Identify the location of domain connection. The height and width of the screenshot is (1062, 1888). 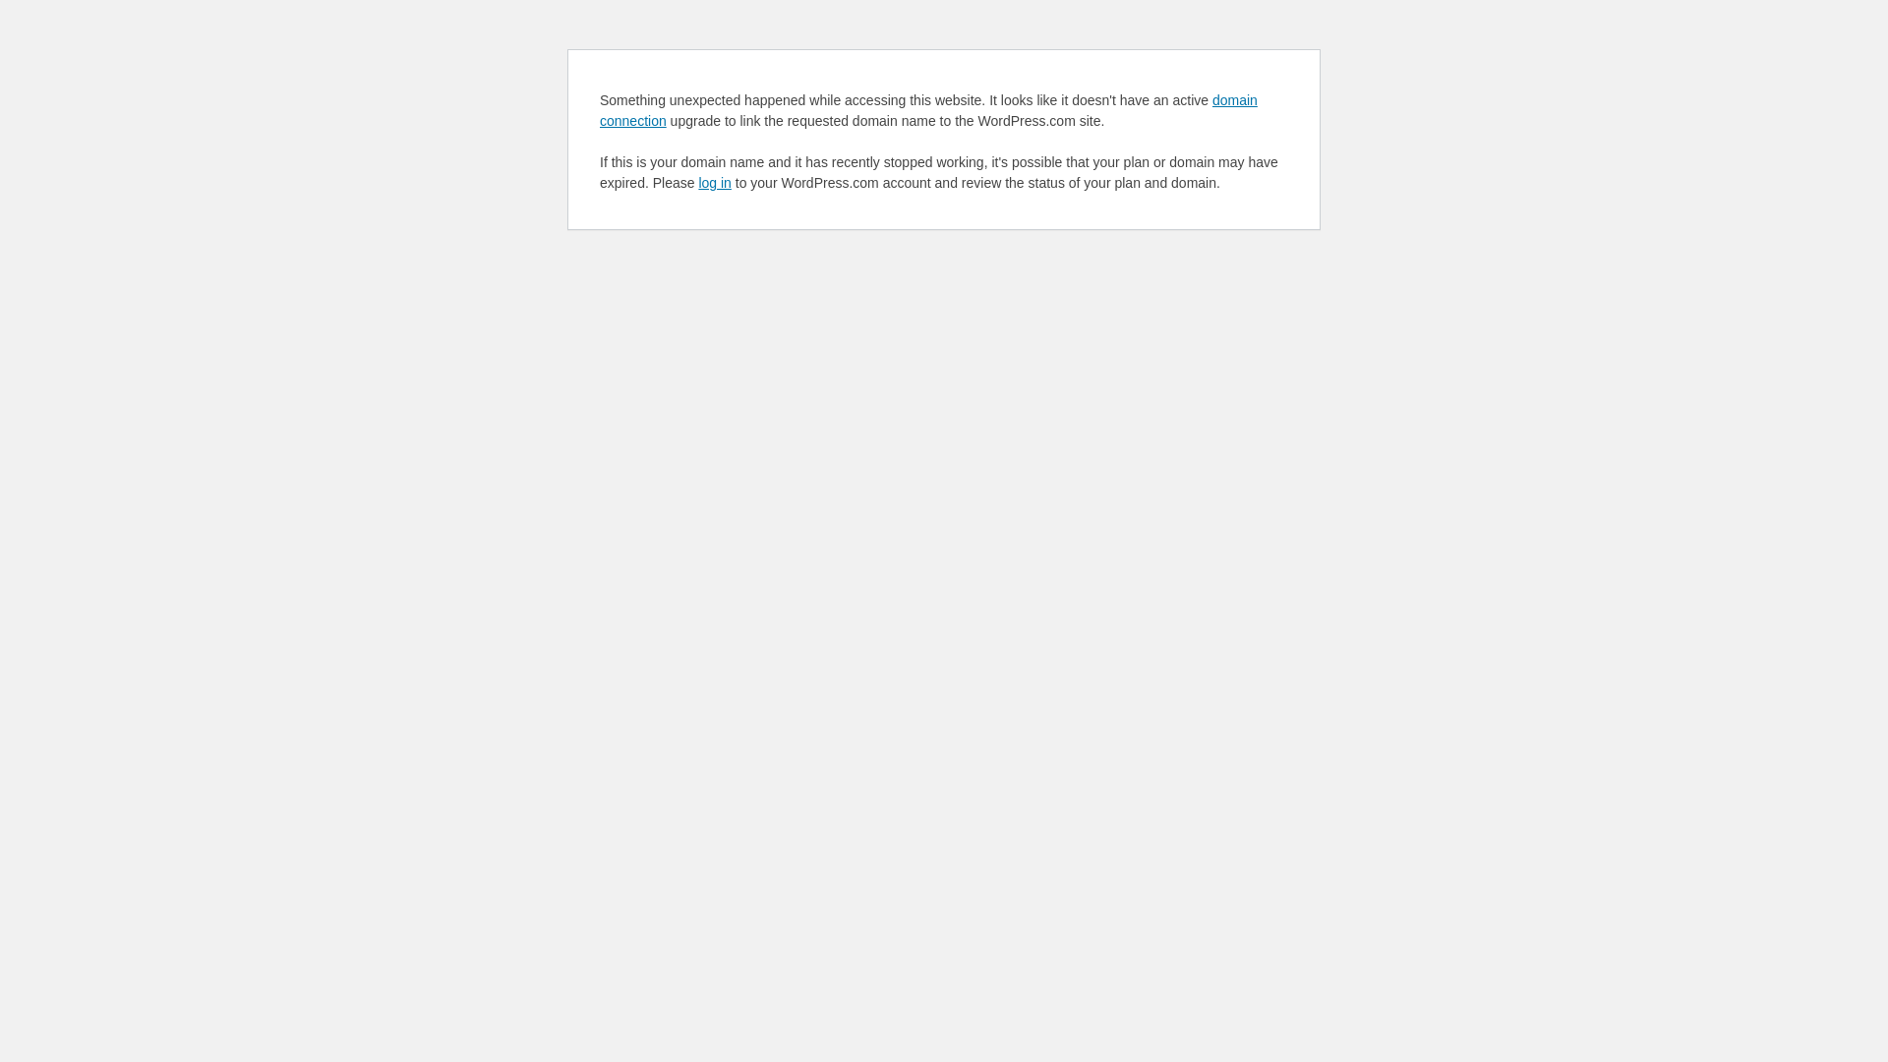
(928, 110).